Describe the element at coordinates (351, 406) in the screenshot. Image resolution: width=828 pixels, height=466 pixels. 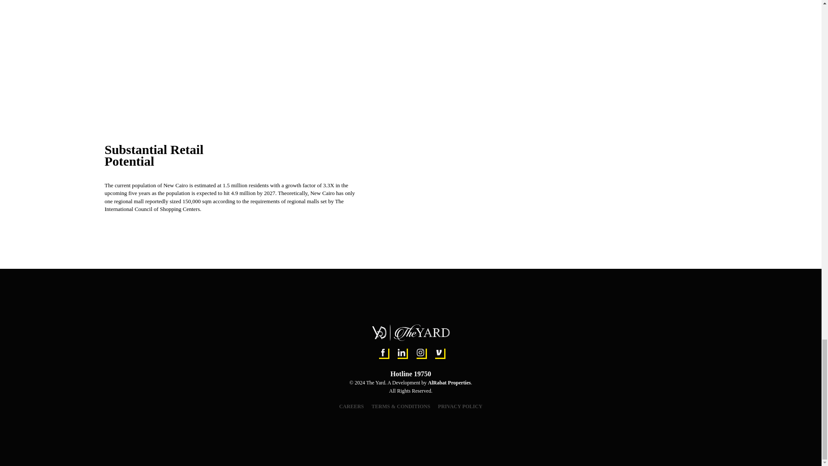
I see `CAREERS` at that location.